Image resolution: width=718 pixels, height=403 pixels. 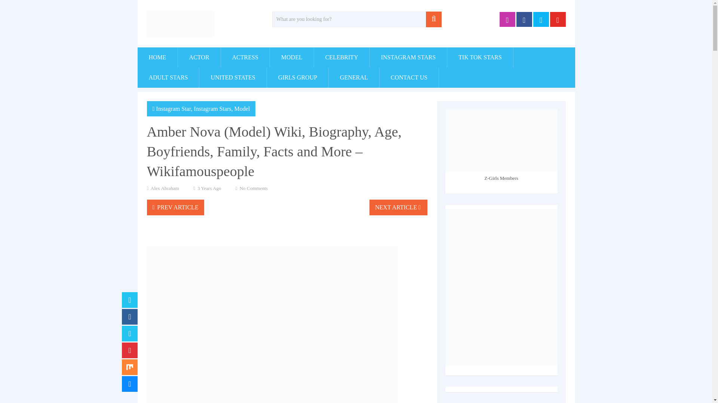 What do you see at coordinates (480, 57) in the screenshot?
I see `TIK TOK STARS` at bounding box center [480, 57].